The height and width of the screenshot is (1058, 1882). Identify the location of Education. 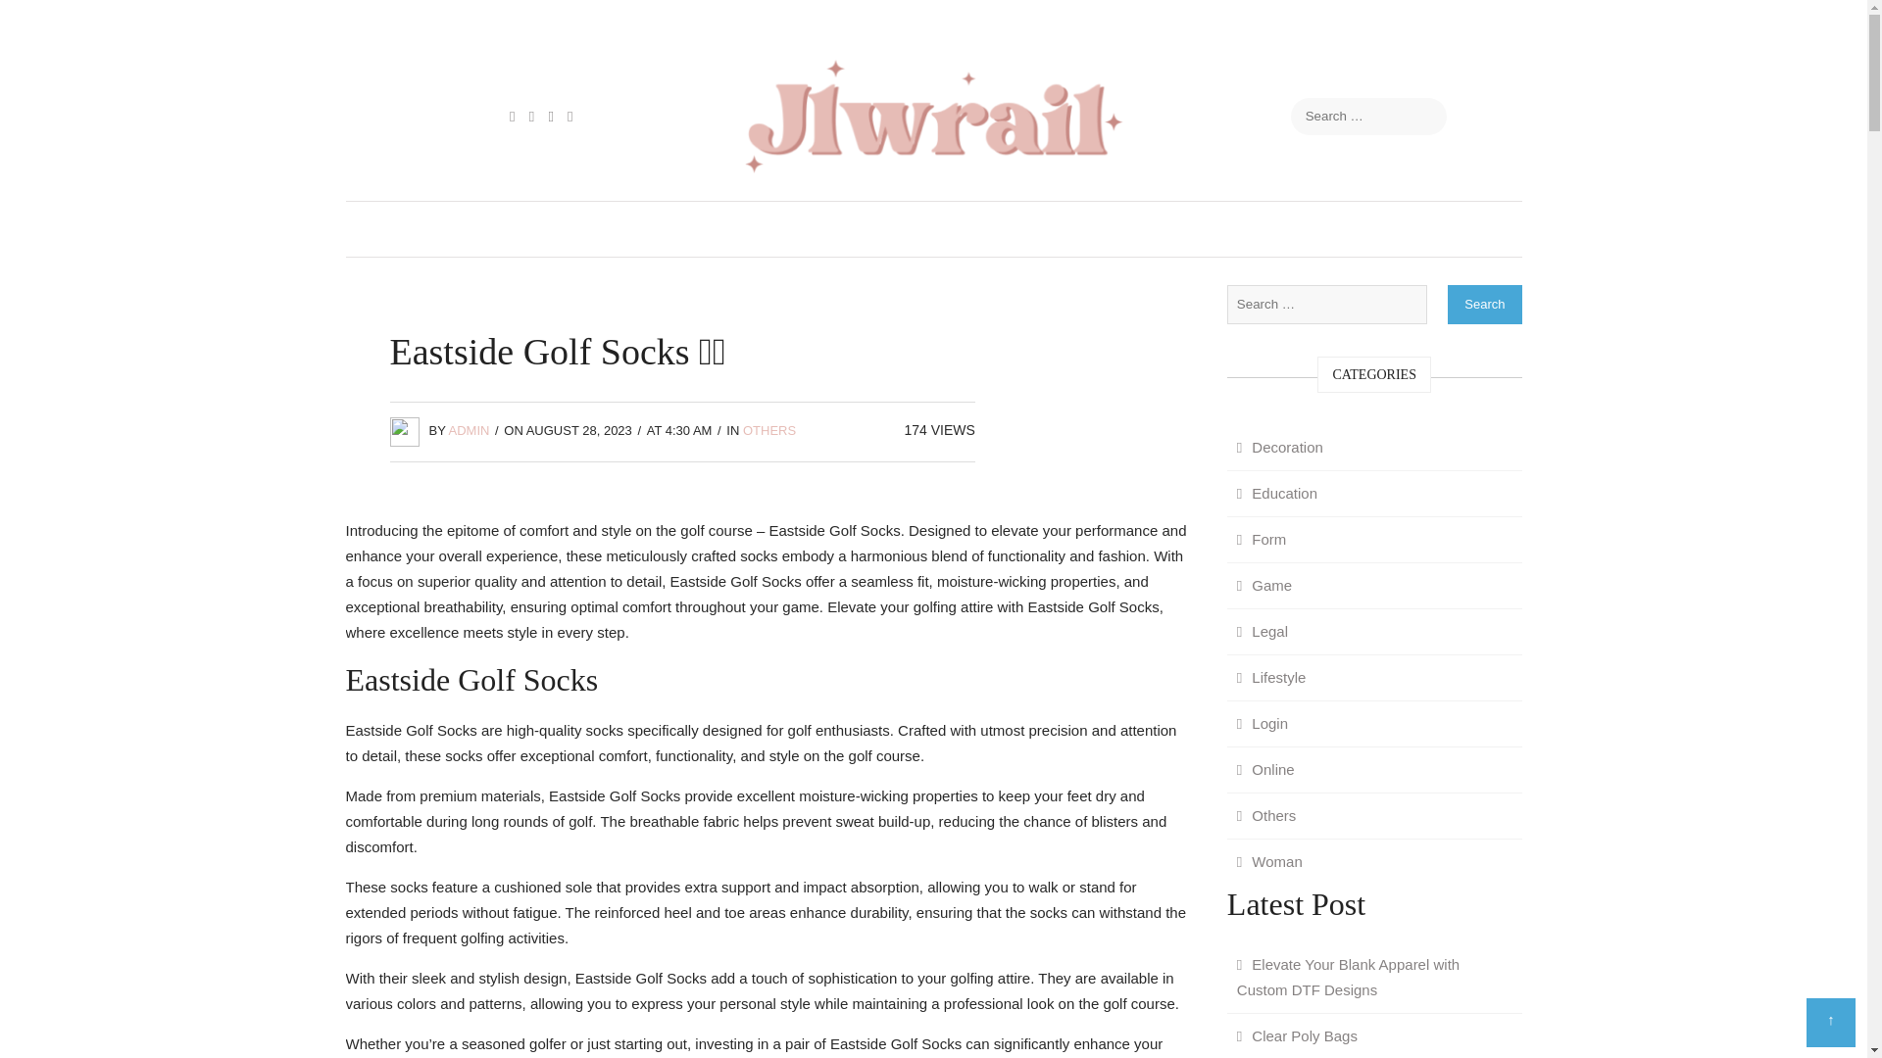
(1276, 494).